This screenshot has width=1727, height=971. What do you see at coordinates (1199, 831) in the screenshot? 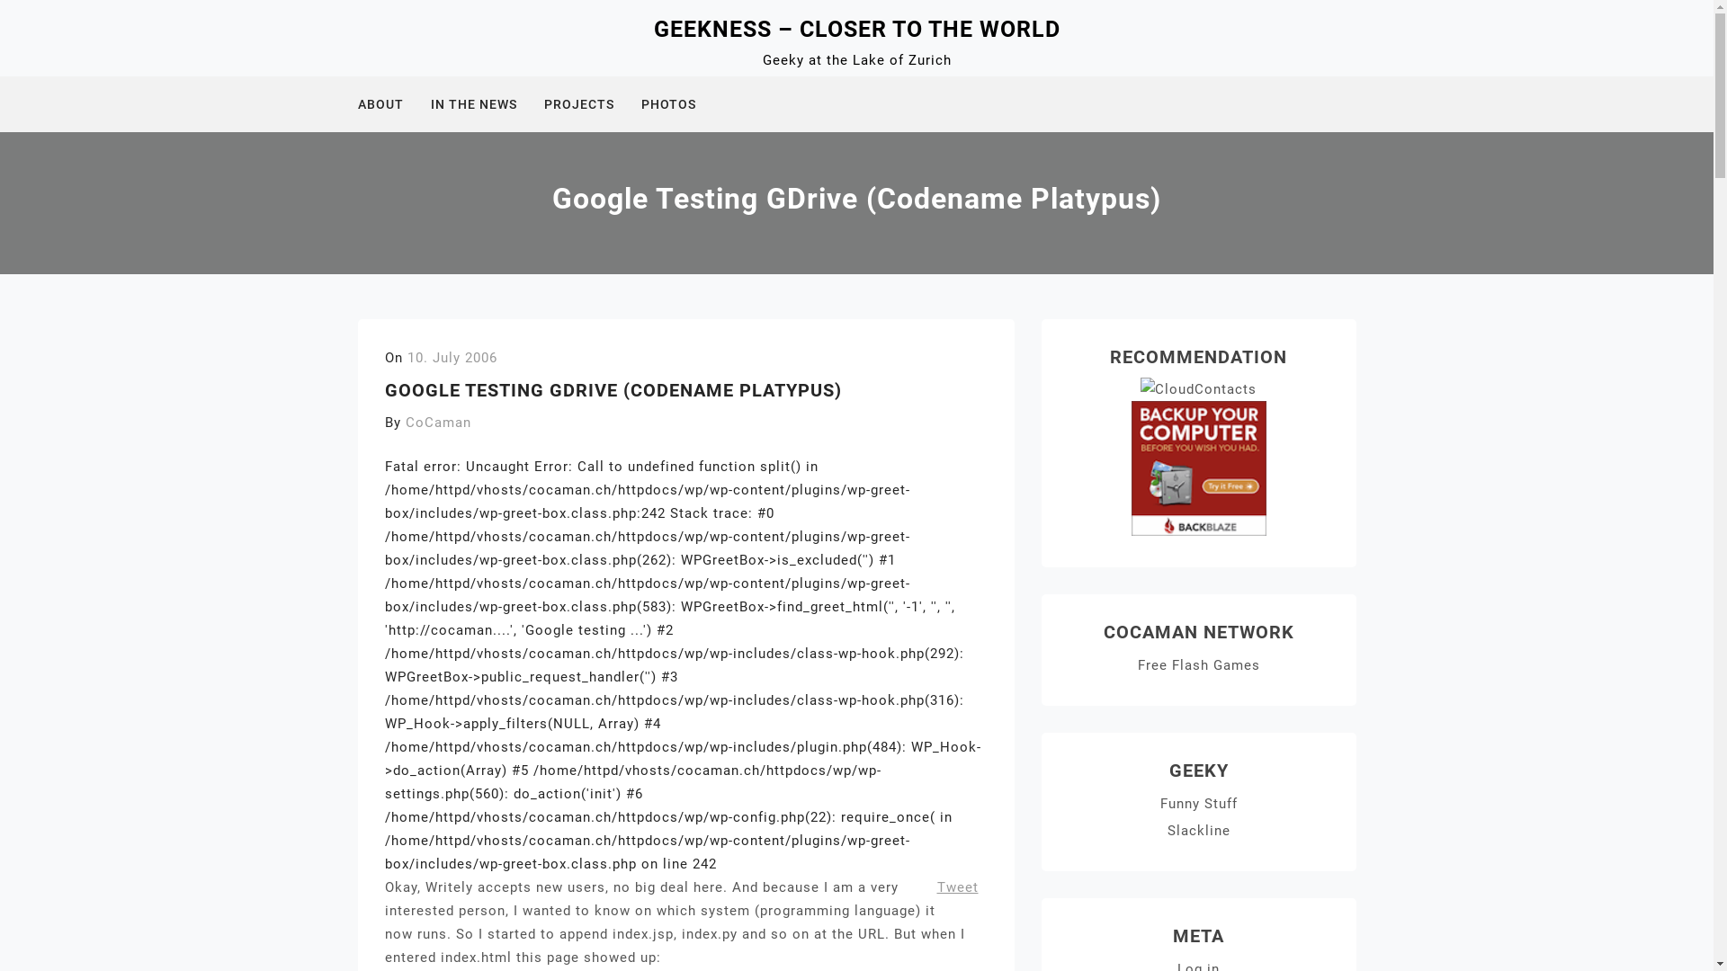
I see `Slackline` at bounding box center [1199, 831].